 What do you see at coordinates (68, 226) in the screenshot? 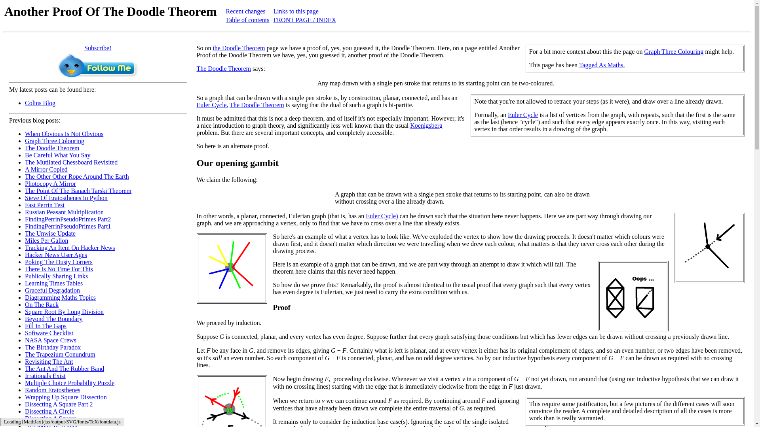
I see `FindingPerrinPseudoPrimes Part1` at bounding box center [68, 226].